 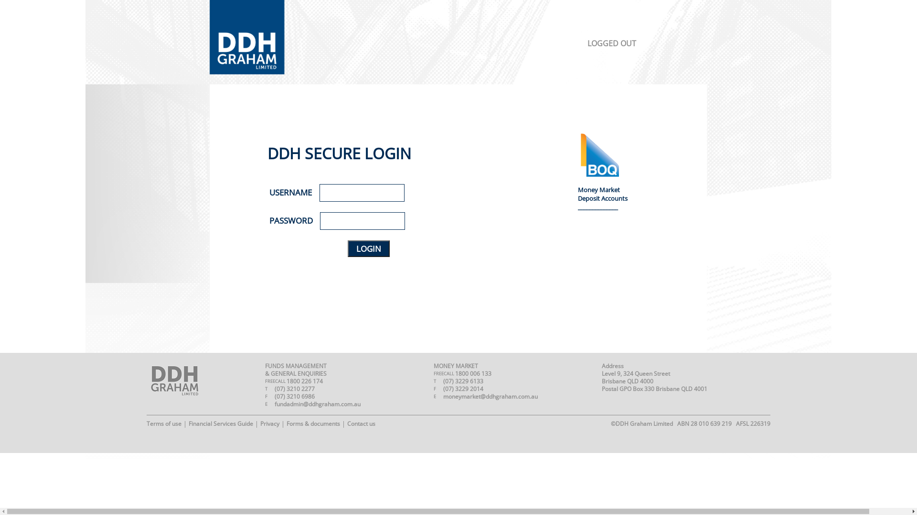 What do you see at coordinates (463, 389) in the screenshot?
I see `(07) 3229 2014` at bounding box center [463, 389].